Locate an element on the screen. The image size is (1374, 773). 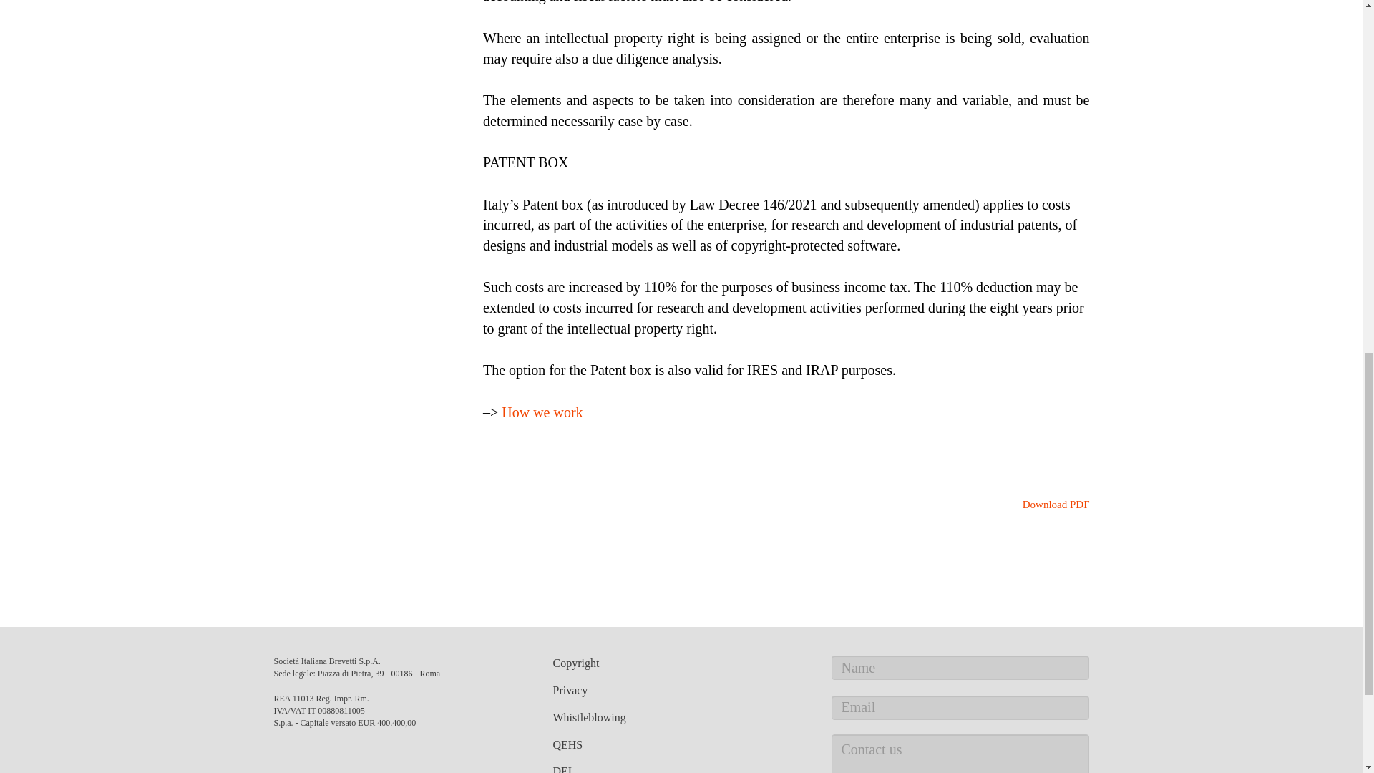
How we work is located at coordinates (542, 412).